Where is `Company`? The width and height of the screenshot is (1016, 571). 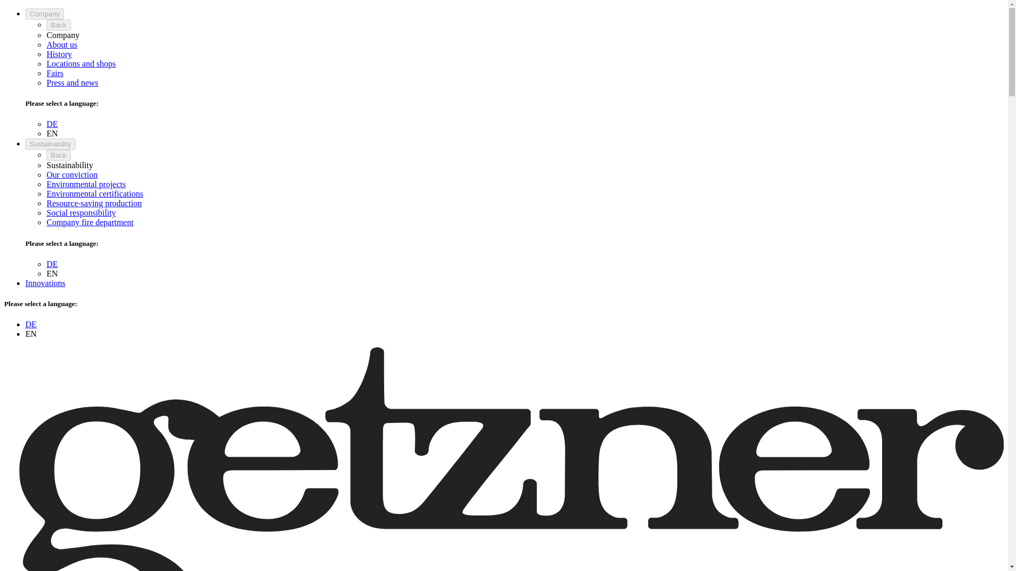
Company is located at coordinates (44, 14).